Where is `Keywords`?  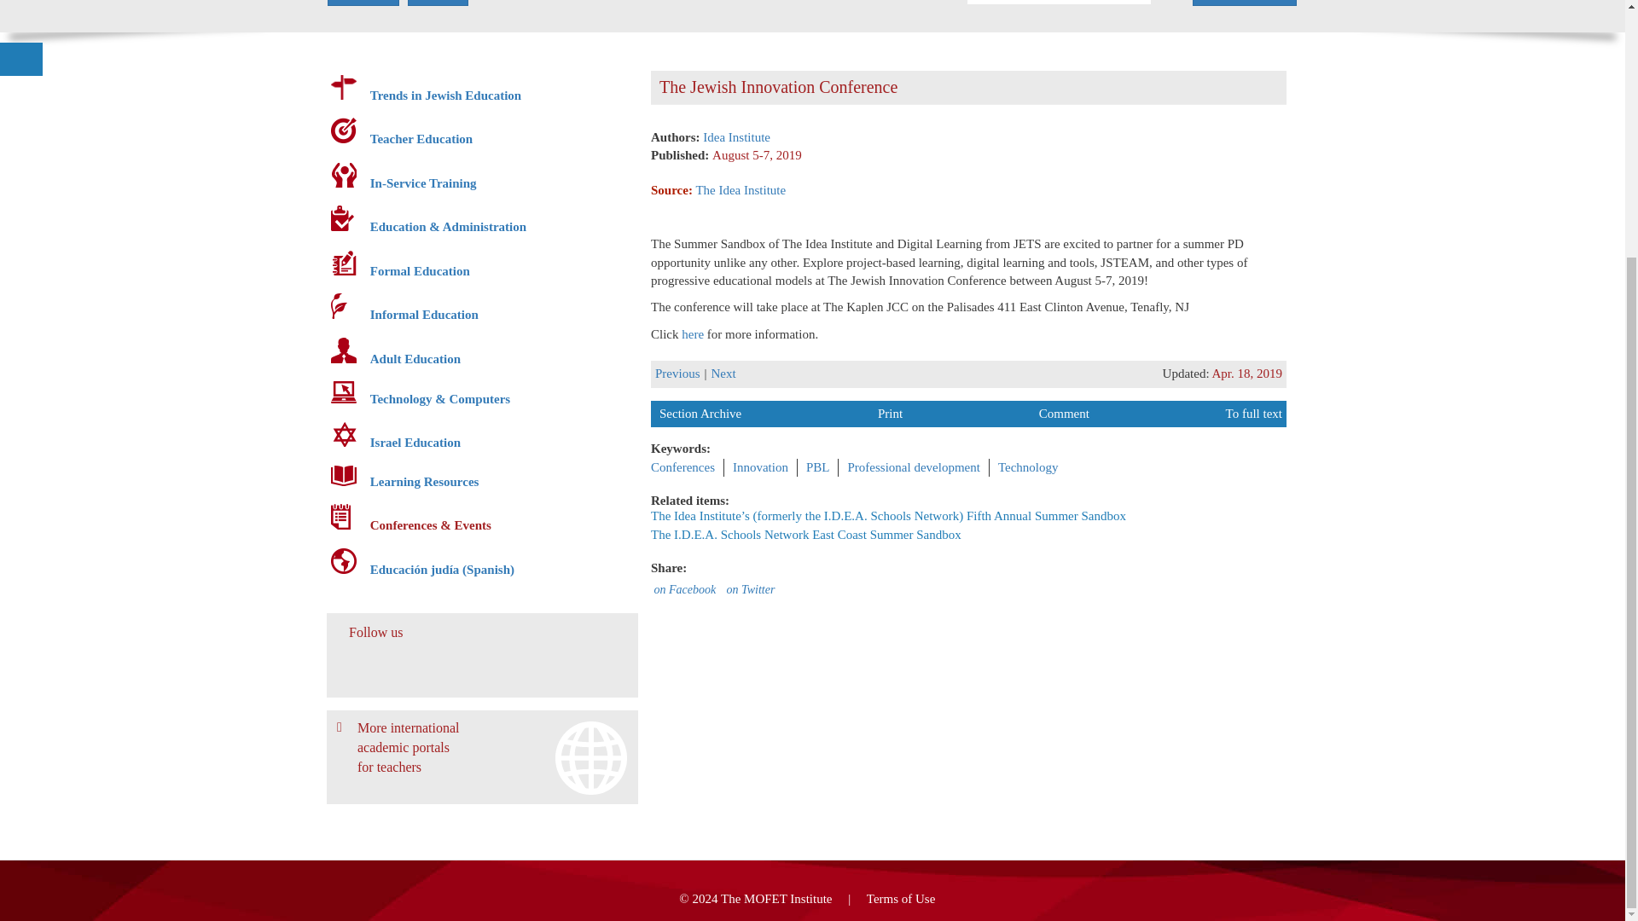
Keywords is located at coordinates (363, 3).